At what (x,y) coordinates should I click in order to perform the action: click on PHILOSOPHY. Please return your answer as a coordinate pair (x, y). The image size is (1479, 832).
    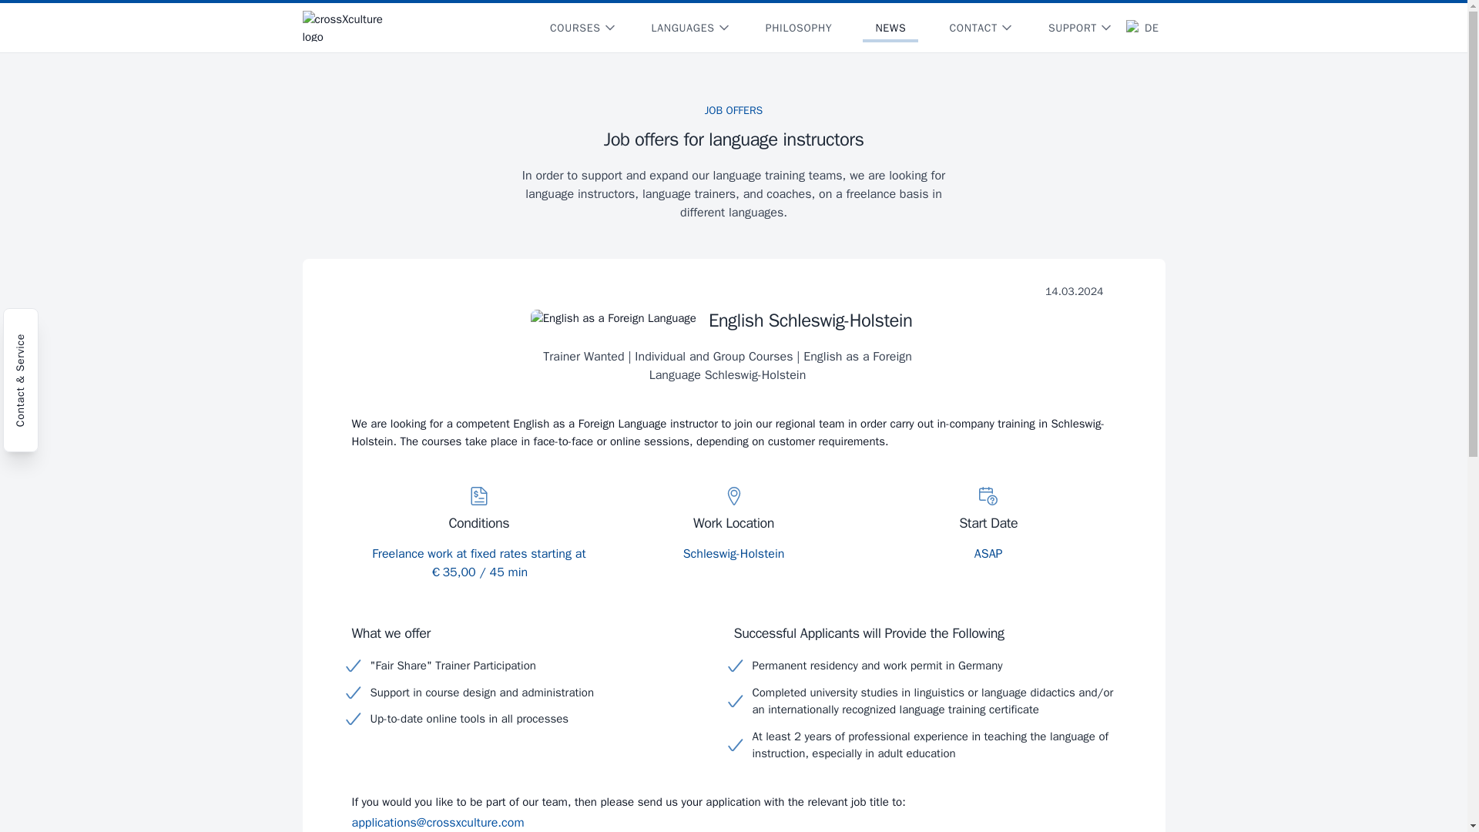
    Looking at the image, I should click on (798, 28).